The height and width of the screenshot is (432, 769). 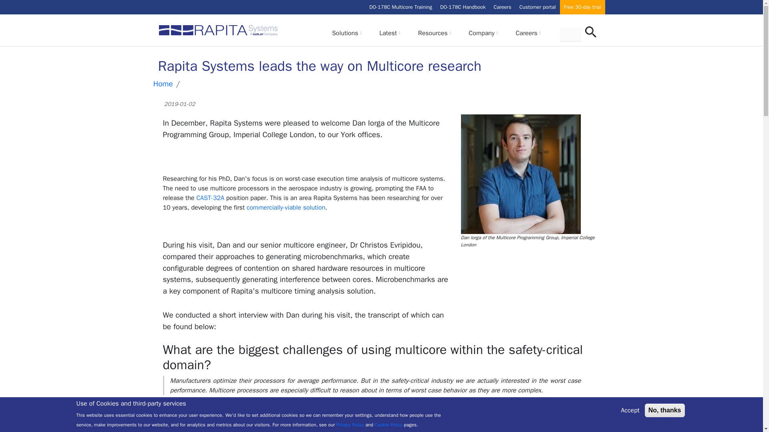 I want to click on Enter the terms you wish to search for., so click(x=570, y=34).